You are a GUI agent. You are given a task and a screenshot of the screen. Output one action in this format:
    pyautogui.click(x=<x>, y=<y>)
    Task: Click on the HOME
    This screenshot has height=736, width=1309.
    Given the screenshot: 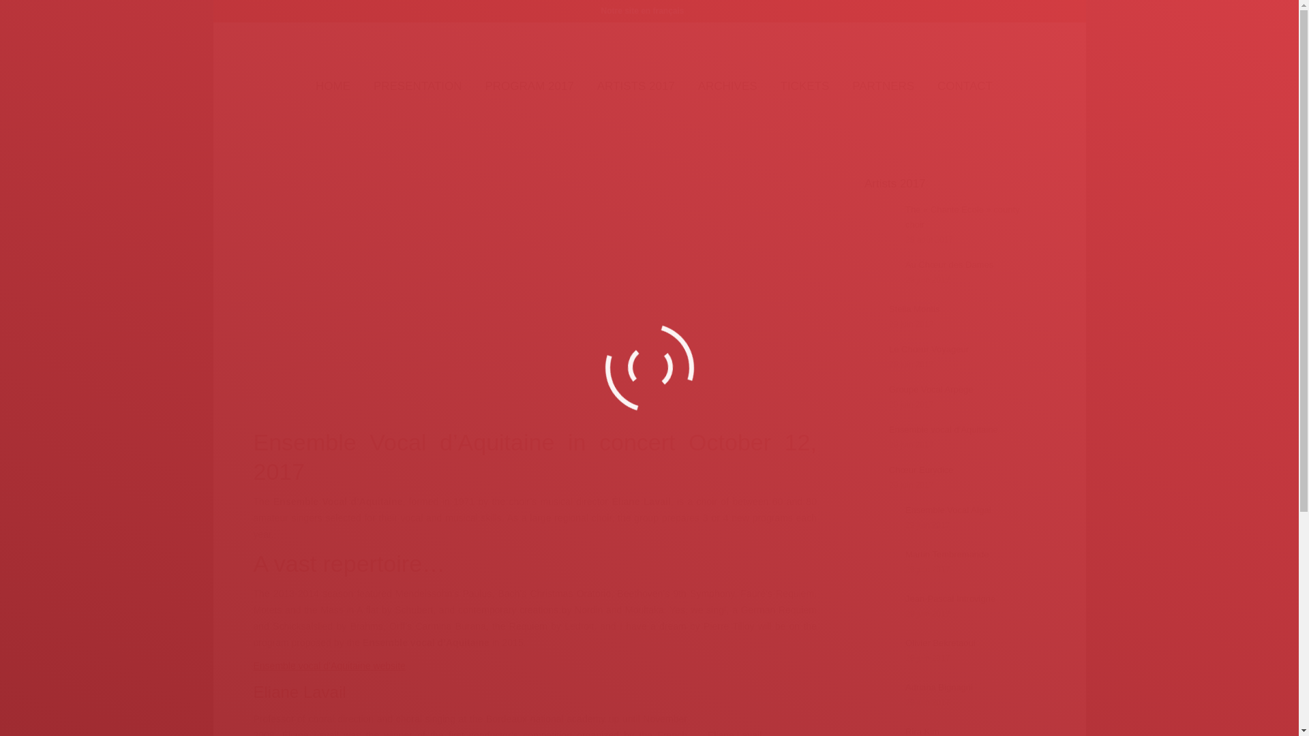 What is the action you would take?
    pyautogui.click(x=333, y=87)
    